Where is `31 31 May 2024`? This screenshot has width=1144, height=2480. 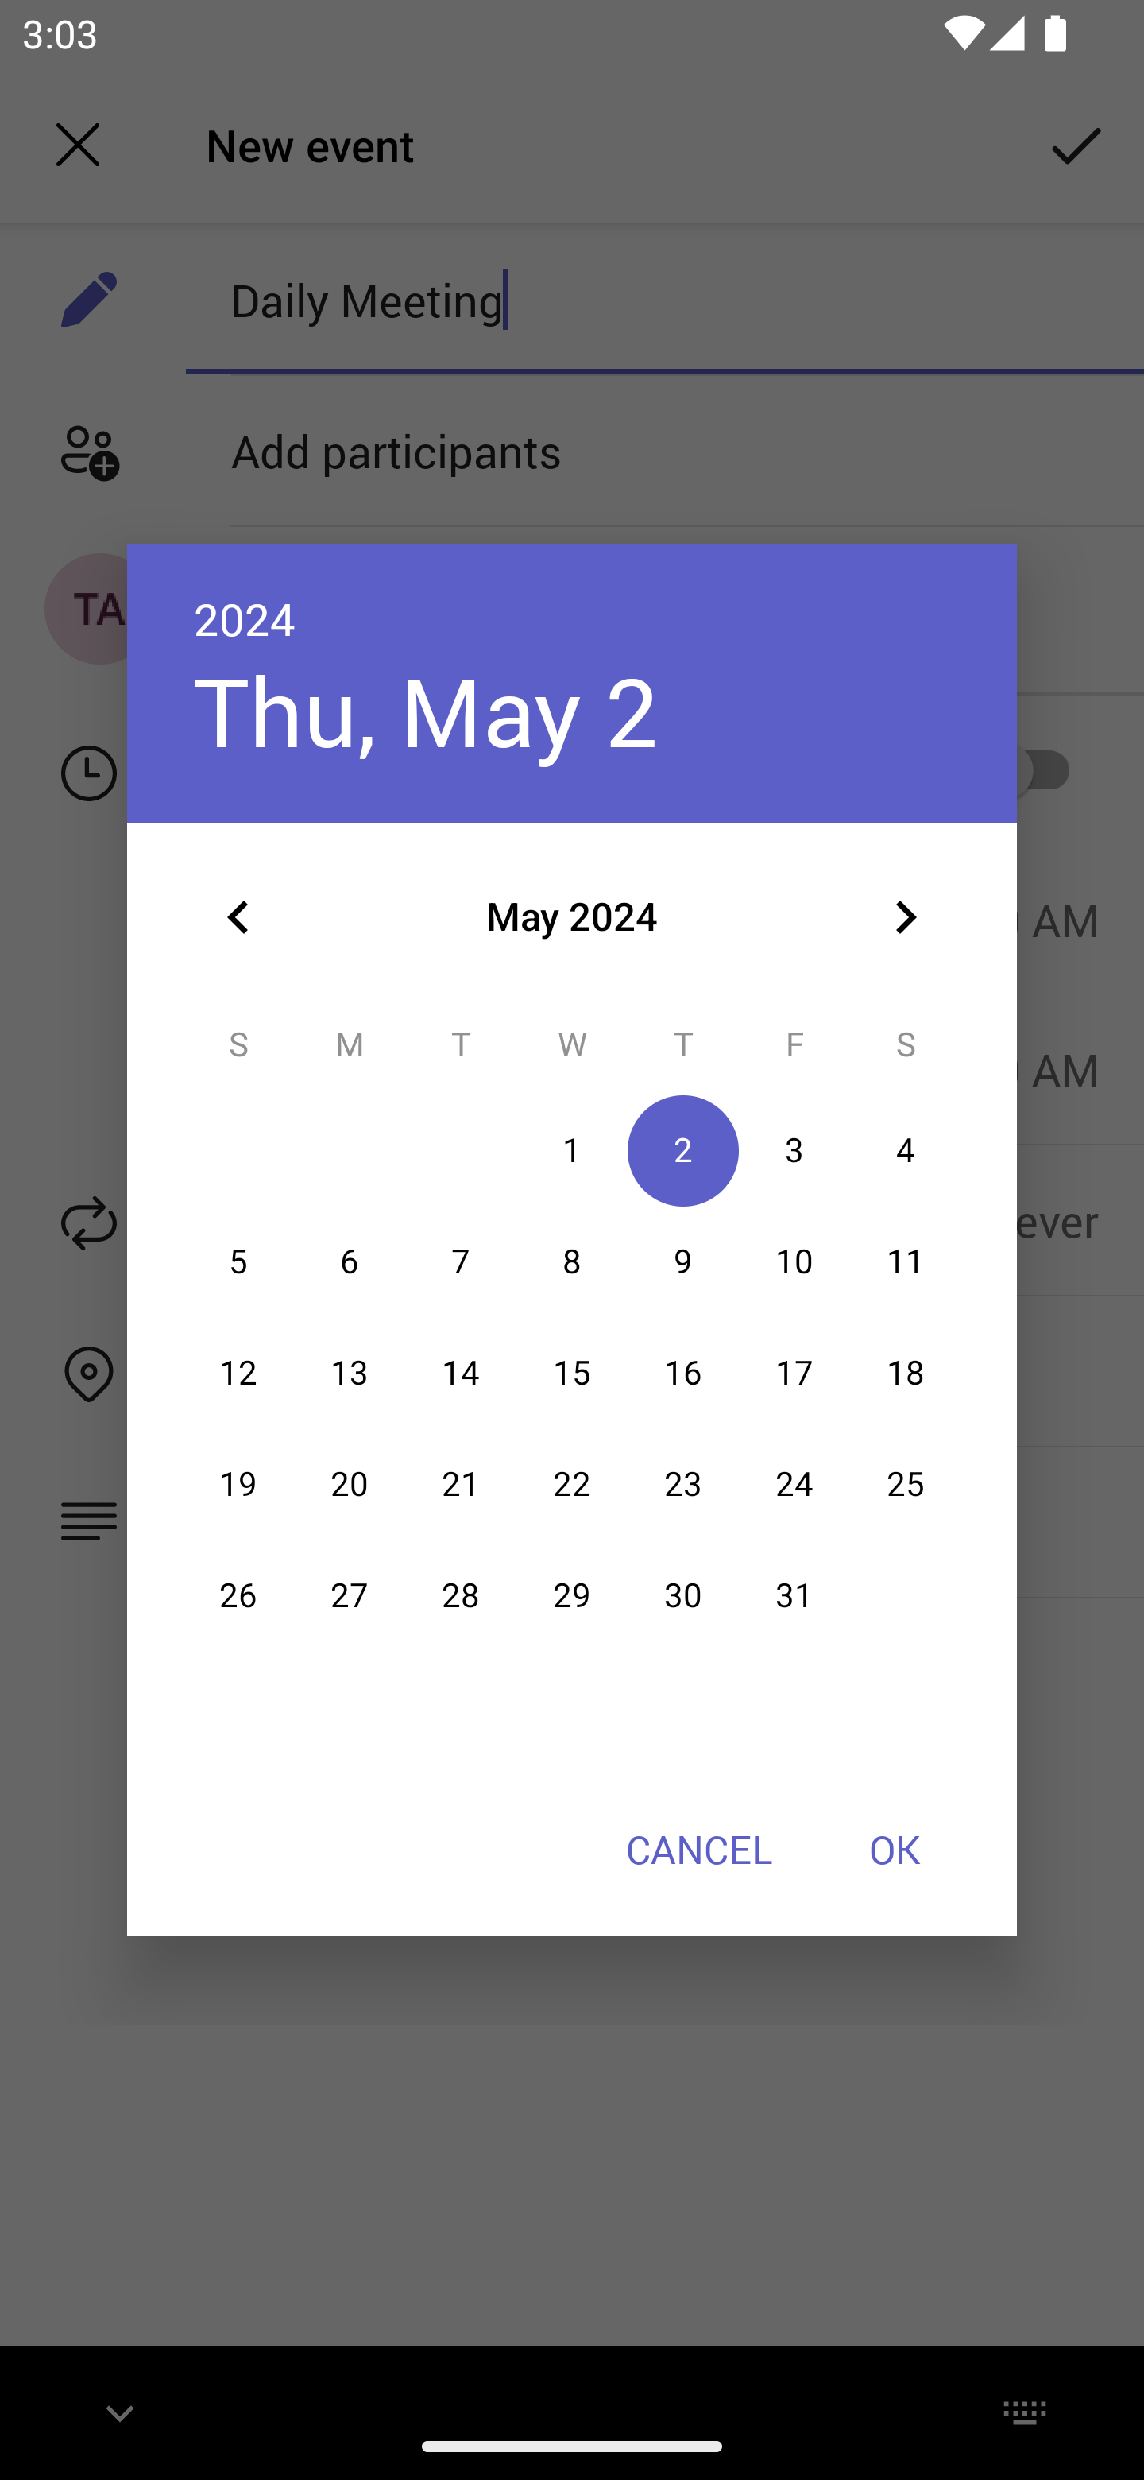
31 31 May 2024 is located at coordinates (794, 1595).